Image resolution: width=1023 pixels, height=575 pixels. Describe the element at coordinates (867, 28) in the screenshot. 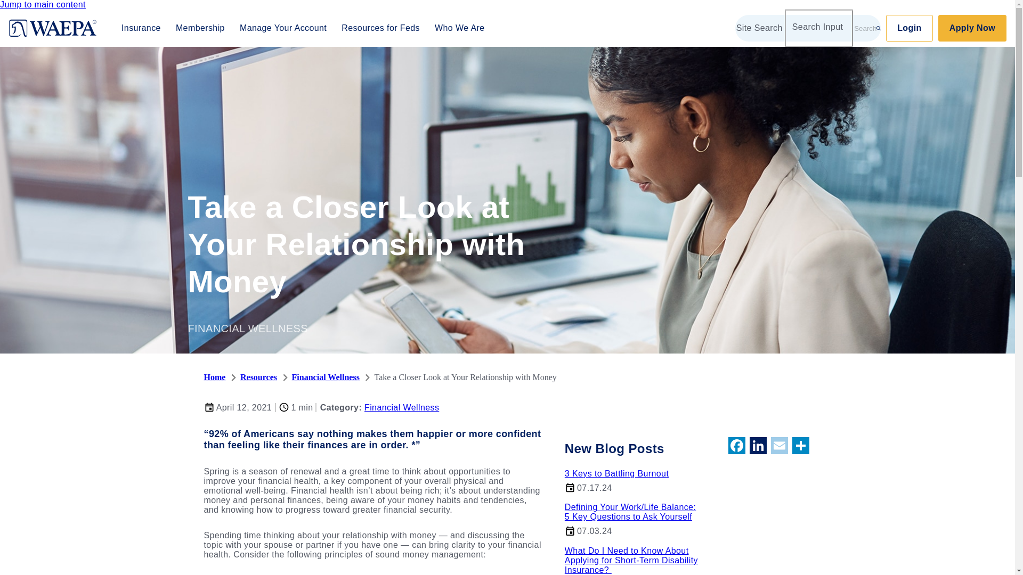

I see `Search` at that location.